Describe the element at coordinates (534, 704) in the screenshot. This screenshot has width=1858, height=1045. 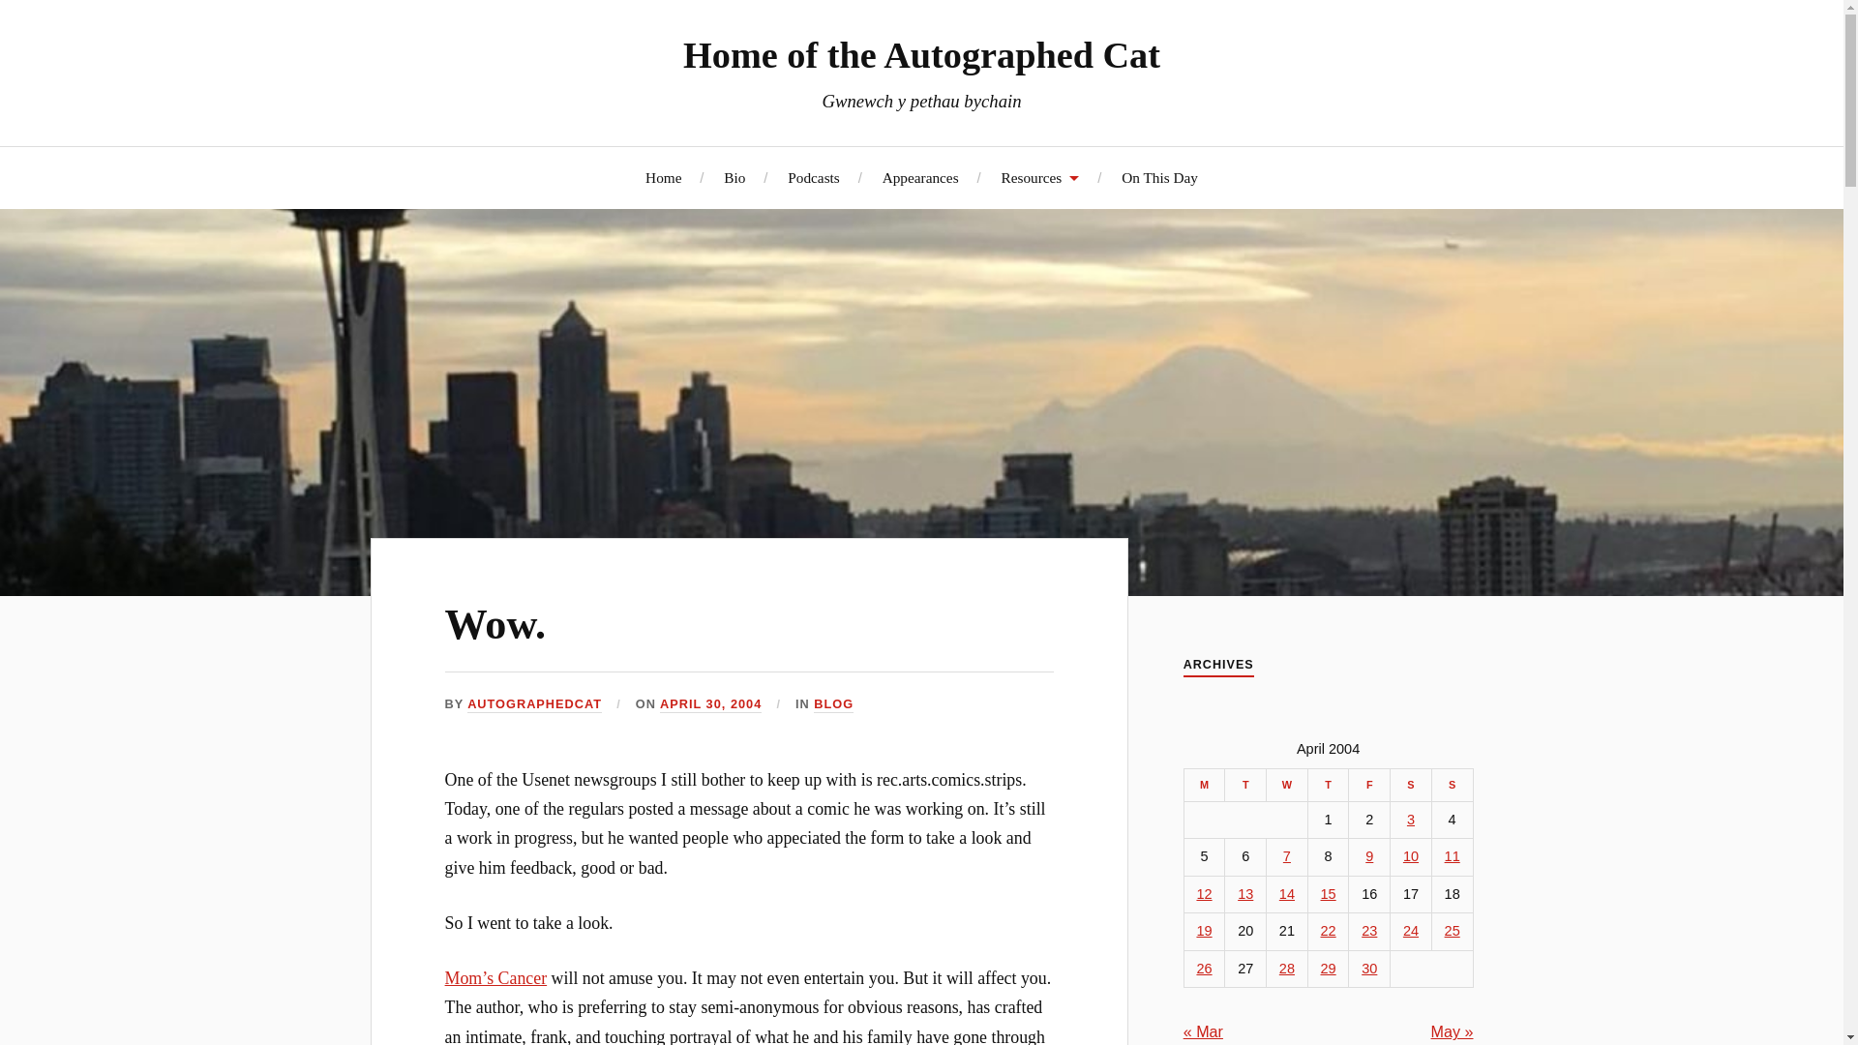
I see `Posts by autographedcat` at that location.